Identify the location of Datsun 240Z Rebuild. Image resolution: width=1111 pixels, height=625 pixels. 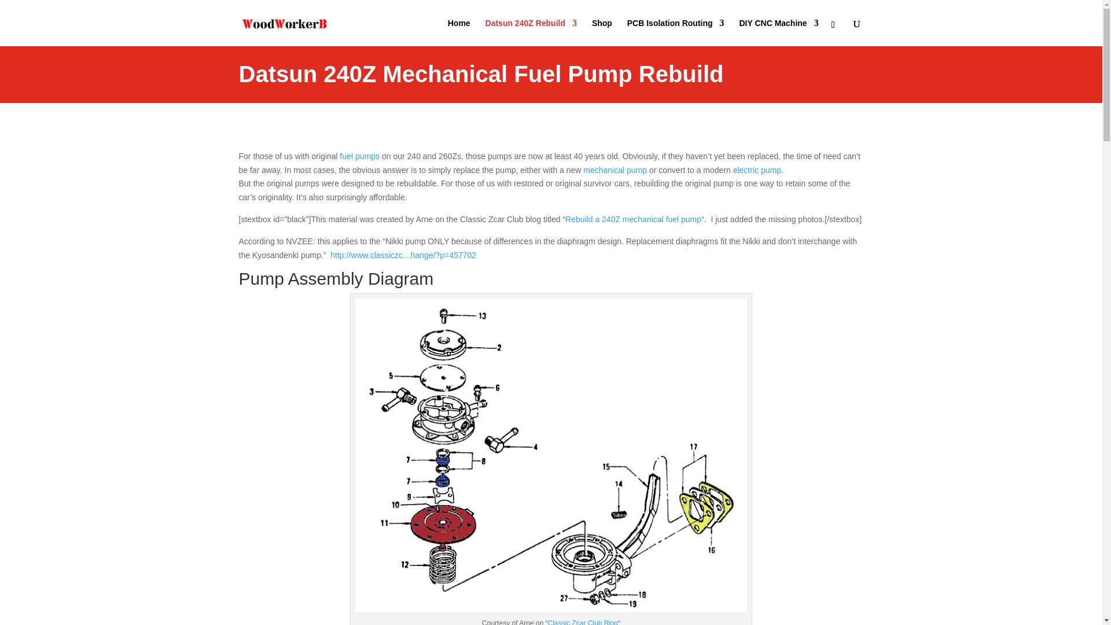
(531, 32).